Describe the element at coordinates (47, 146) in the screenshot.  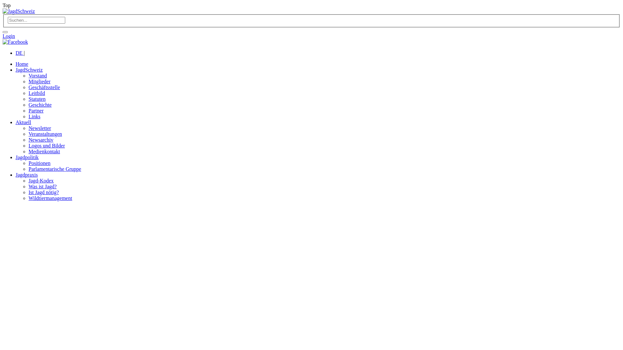
I see `Logos und Bilder` at that location.